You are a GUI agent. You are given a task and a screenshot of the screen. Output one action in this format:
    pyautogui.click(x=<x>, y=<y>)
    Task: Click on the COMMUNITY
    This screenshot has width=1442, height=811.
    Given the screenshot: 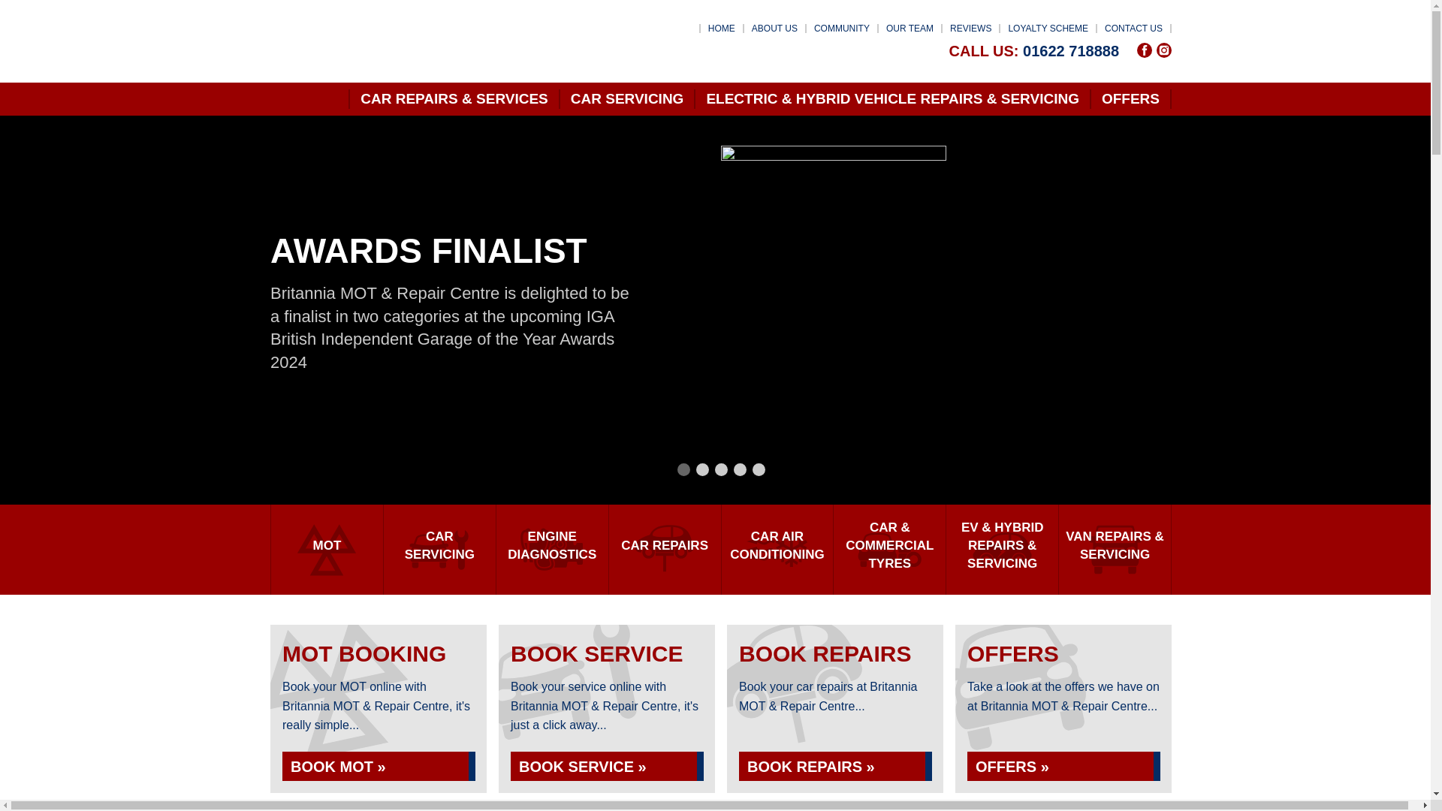 What is the action you would take?
    pyautogui.click(x=841, y=29)
    